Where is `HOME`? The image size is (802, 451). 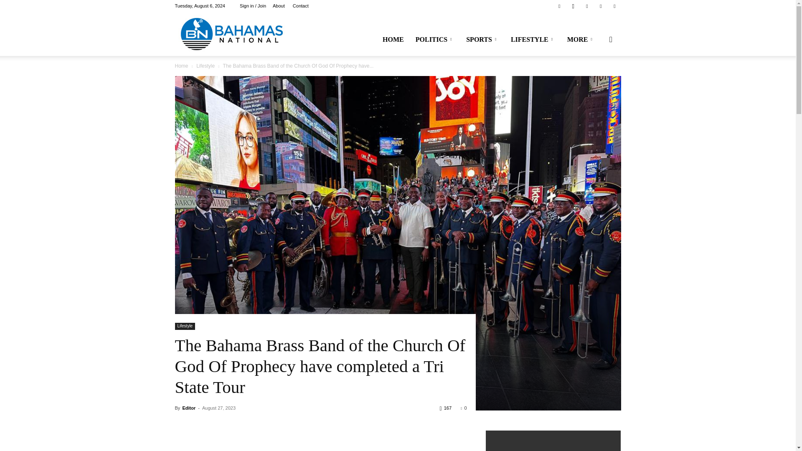
HOME is located at coordinates (393, 39).